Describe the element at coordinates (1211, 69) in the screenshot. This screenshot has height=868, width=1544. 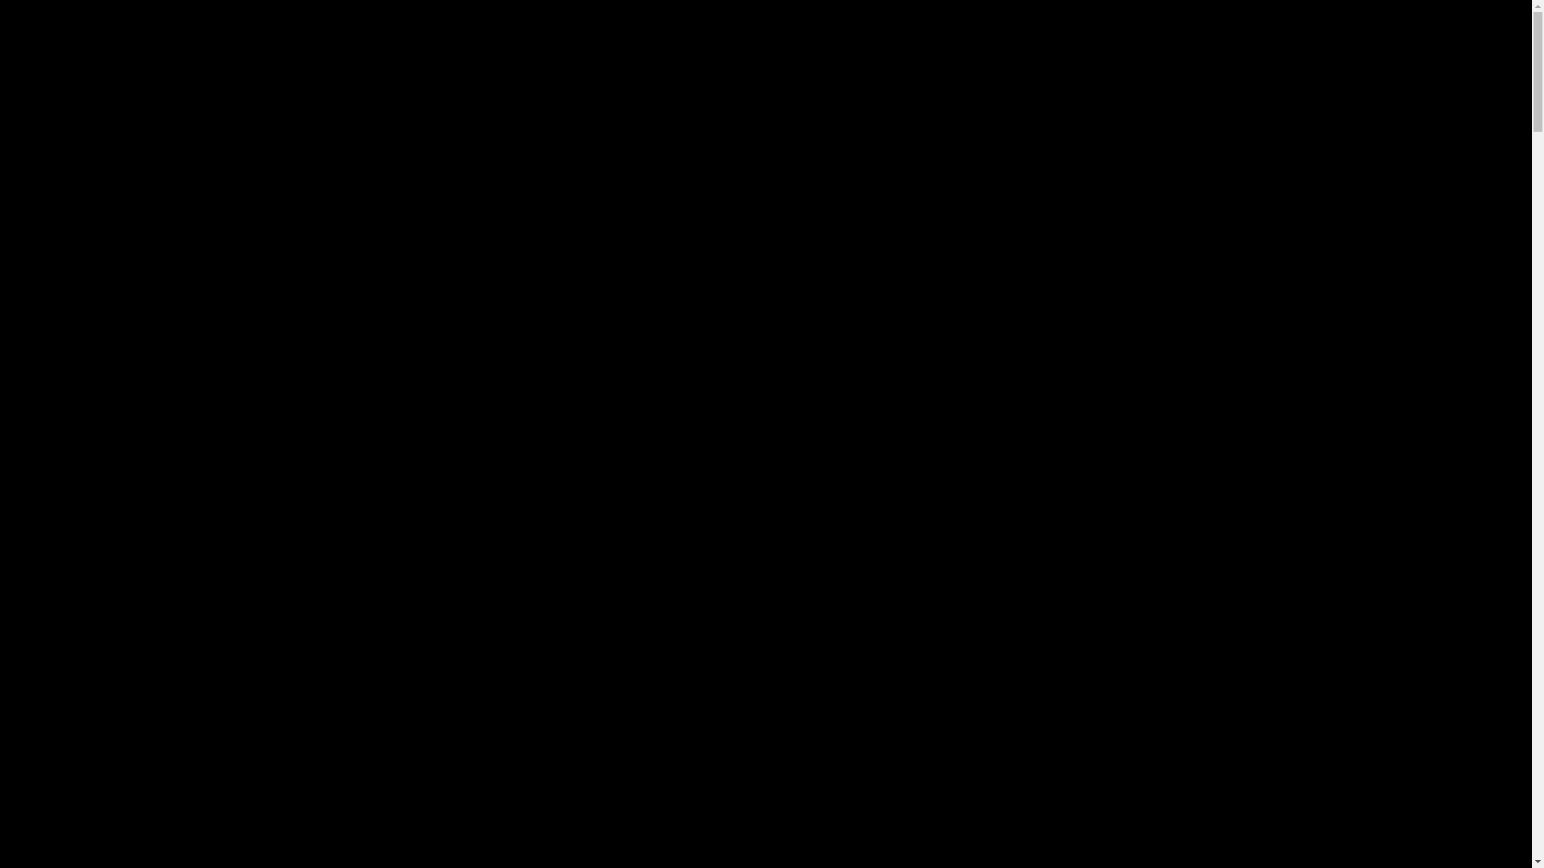
I see `KONTAKT` at that location.